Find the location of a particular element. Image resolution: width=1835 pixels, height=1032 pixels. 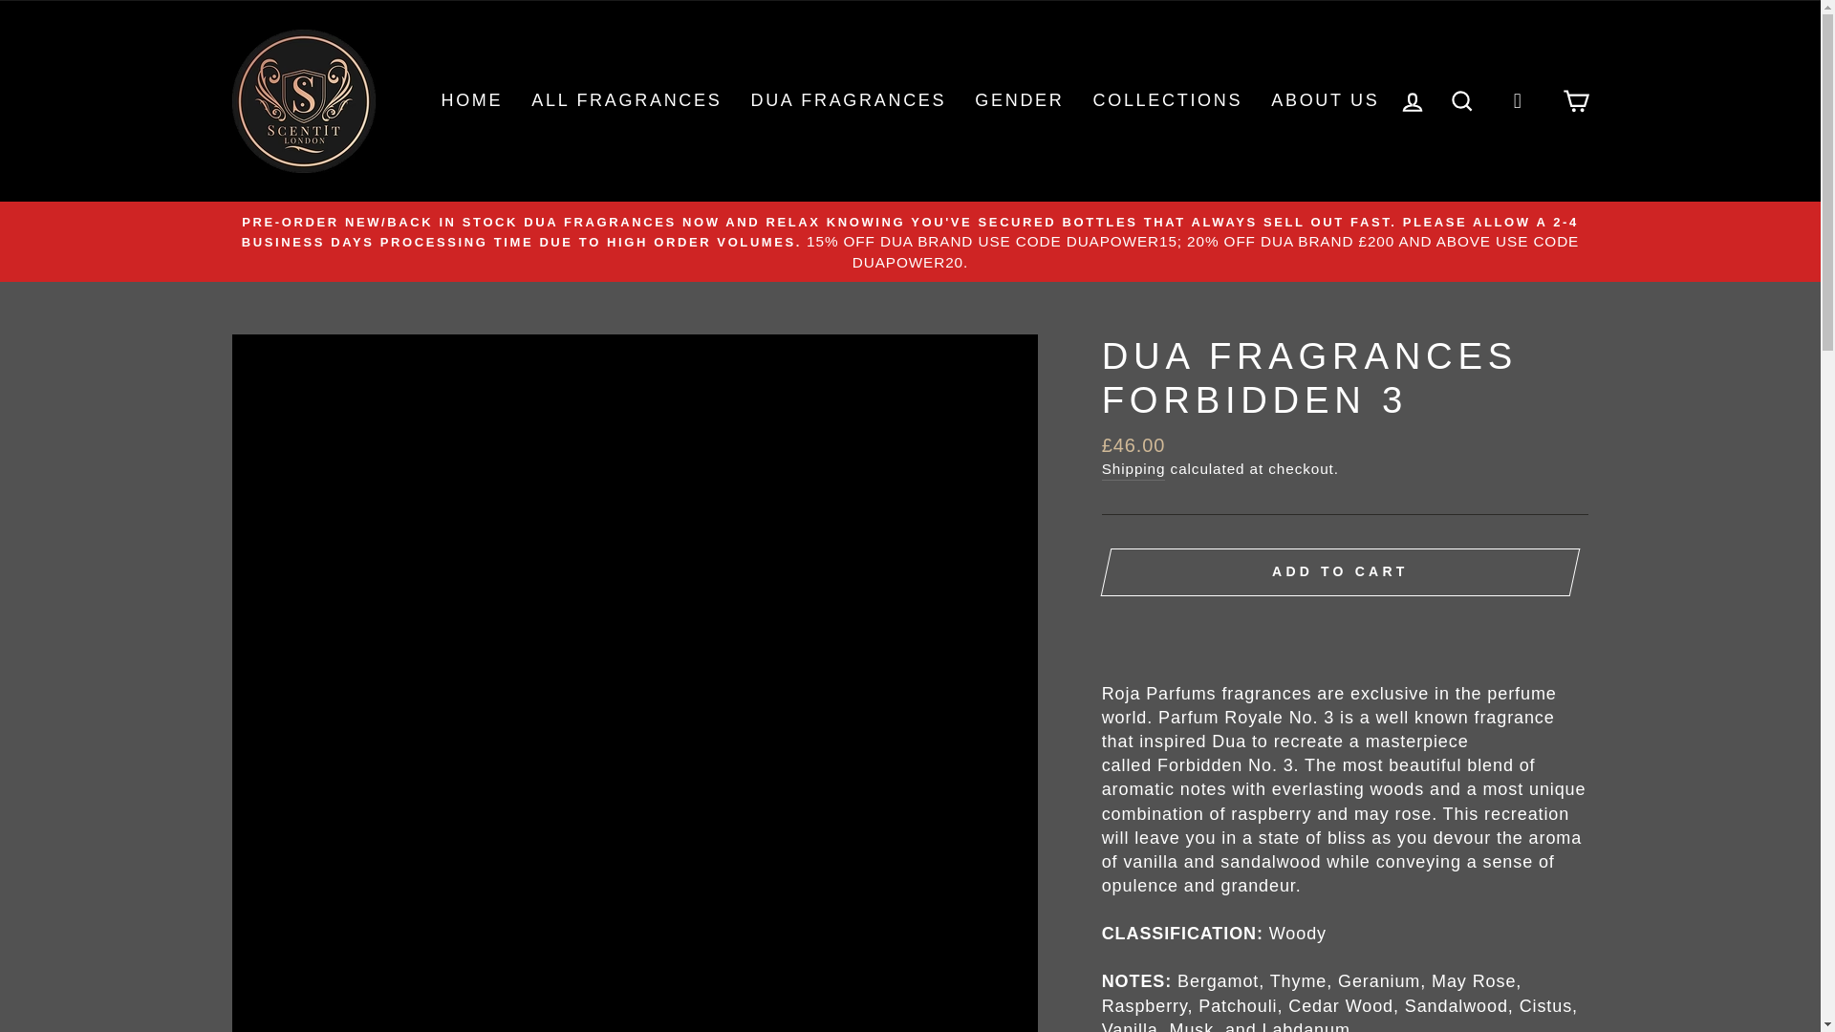

COLLECTIONS is located at coordinates (1168, 101).